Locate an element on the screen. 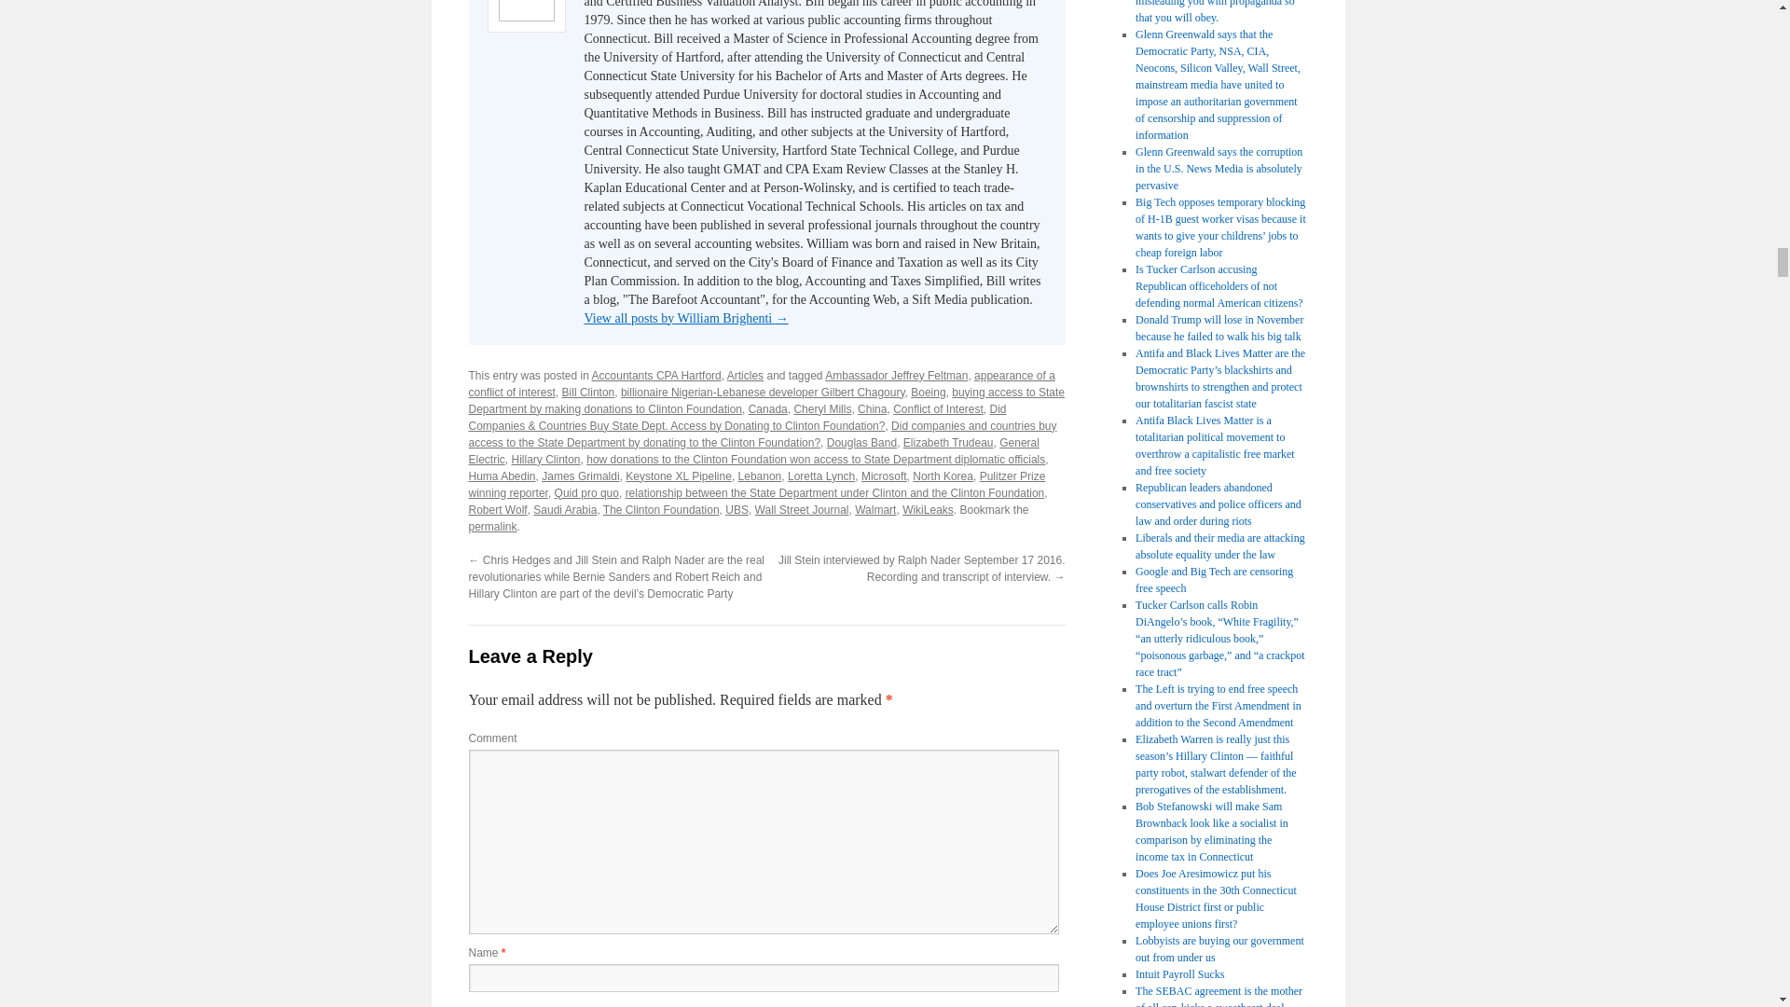  Ambassador Jeffrey Feltman is located at coordinates (897, 376).